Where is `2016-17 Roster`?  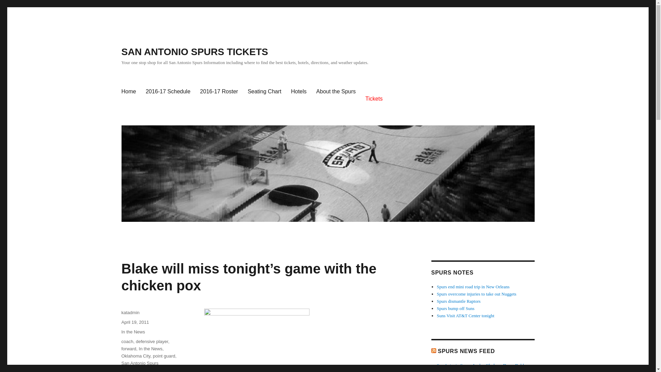 2016-17 Roster is located at coordinates (219, 92).